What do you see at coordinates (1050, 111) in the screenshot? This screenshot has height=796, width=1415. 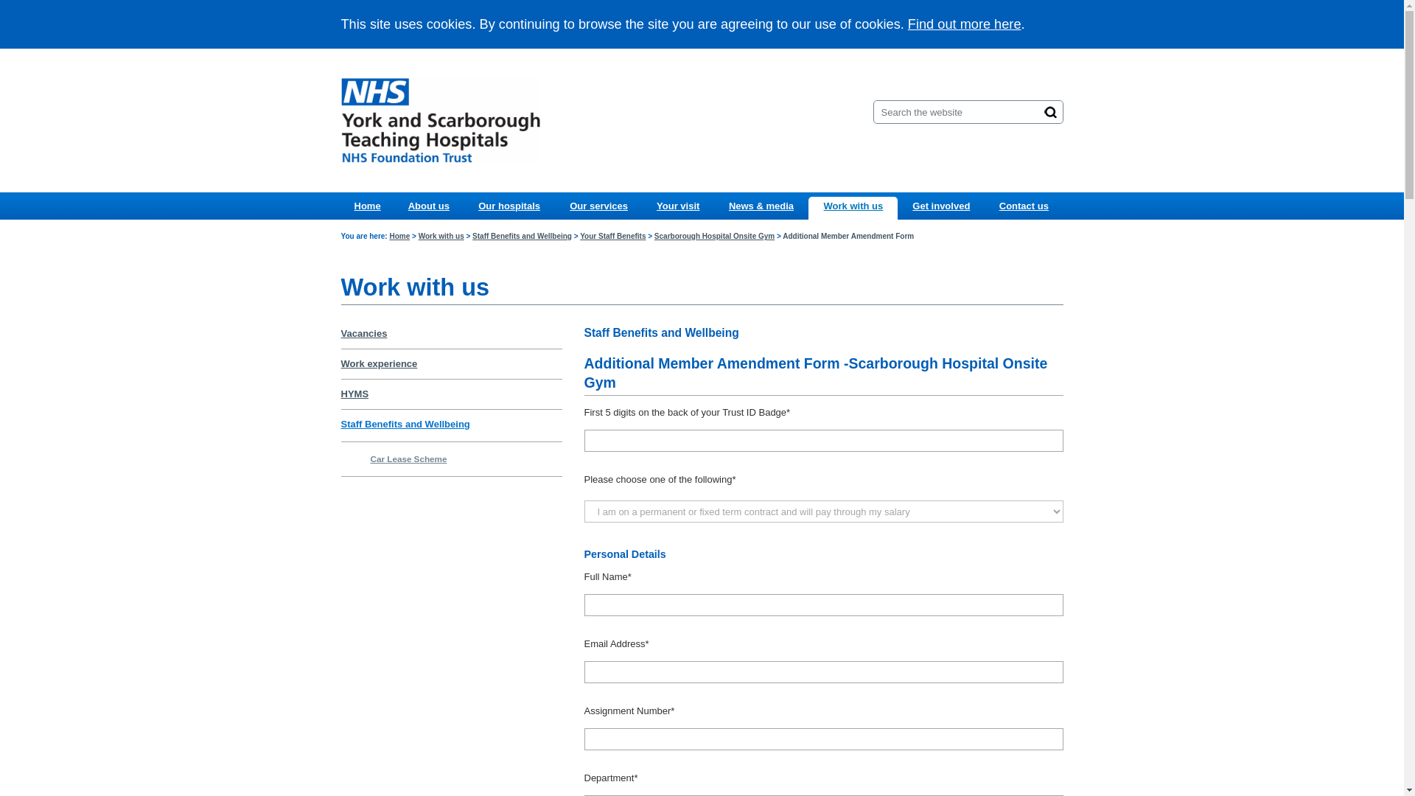 I see `Search` at bounding box center [1050, 111].